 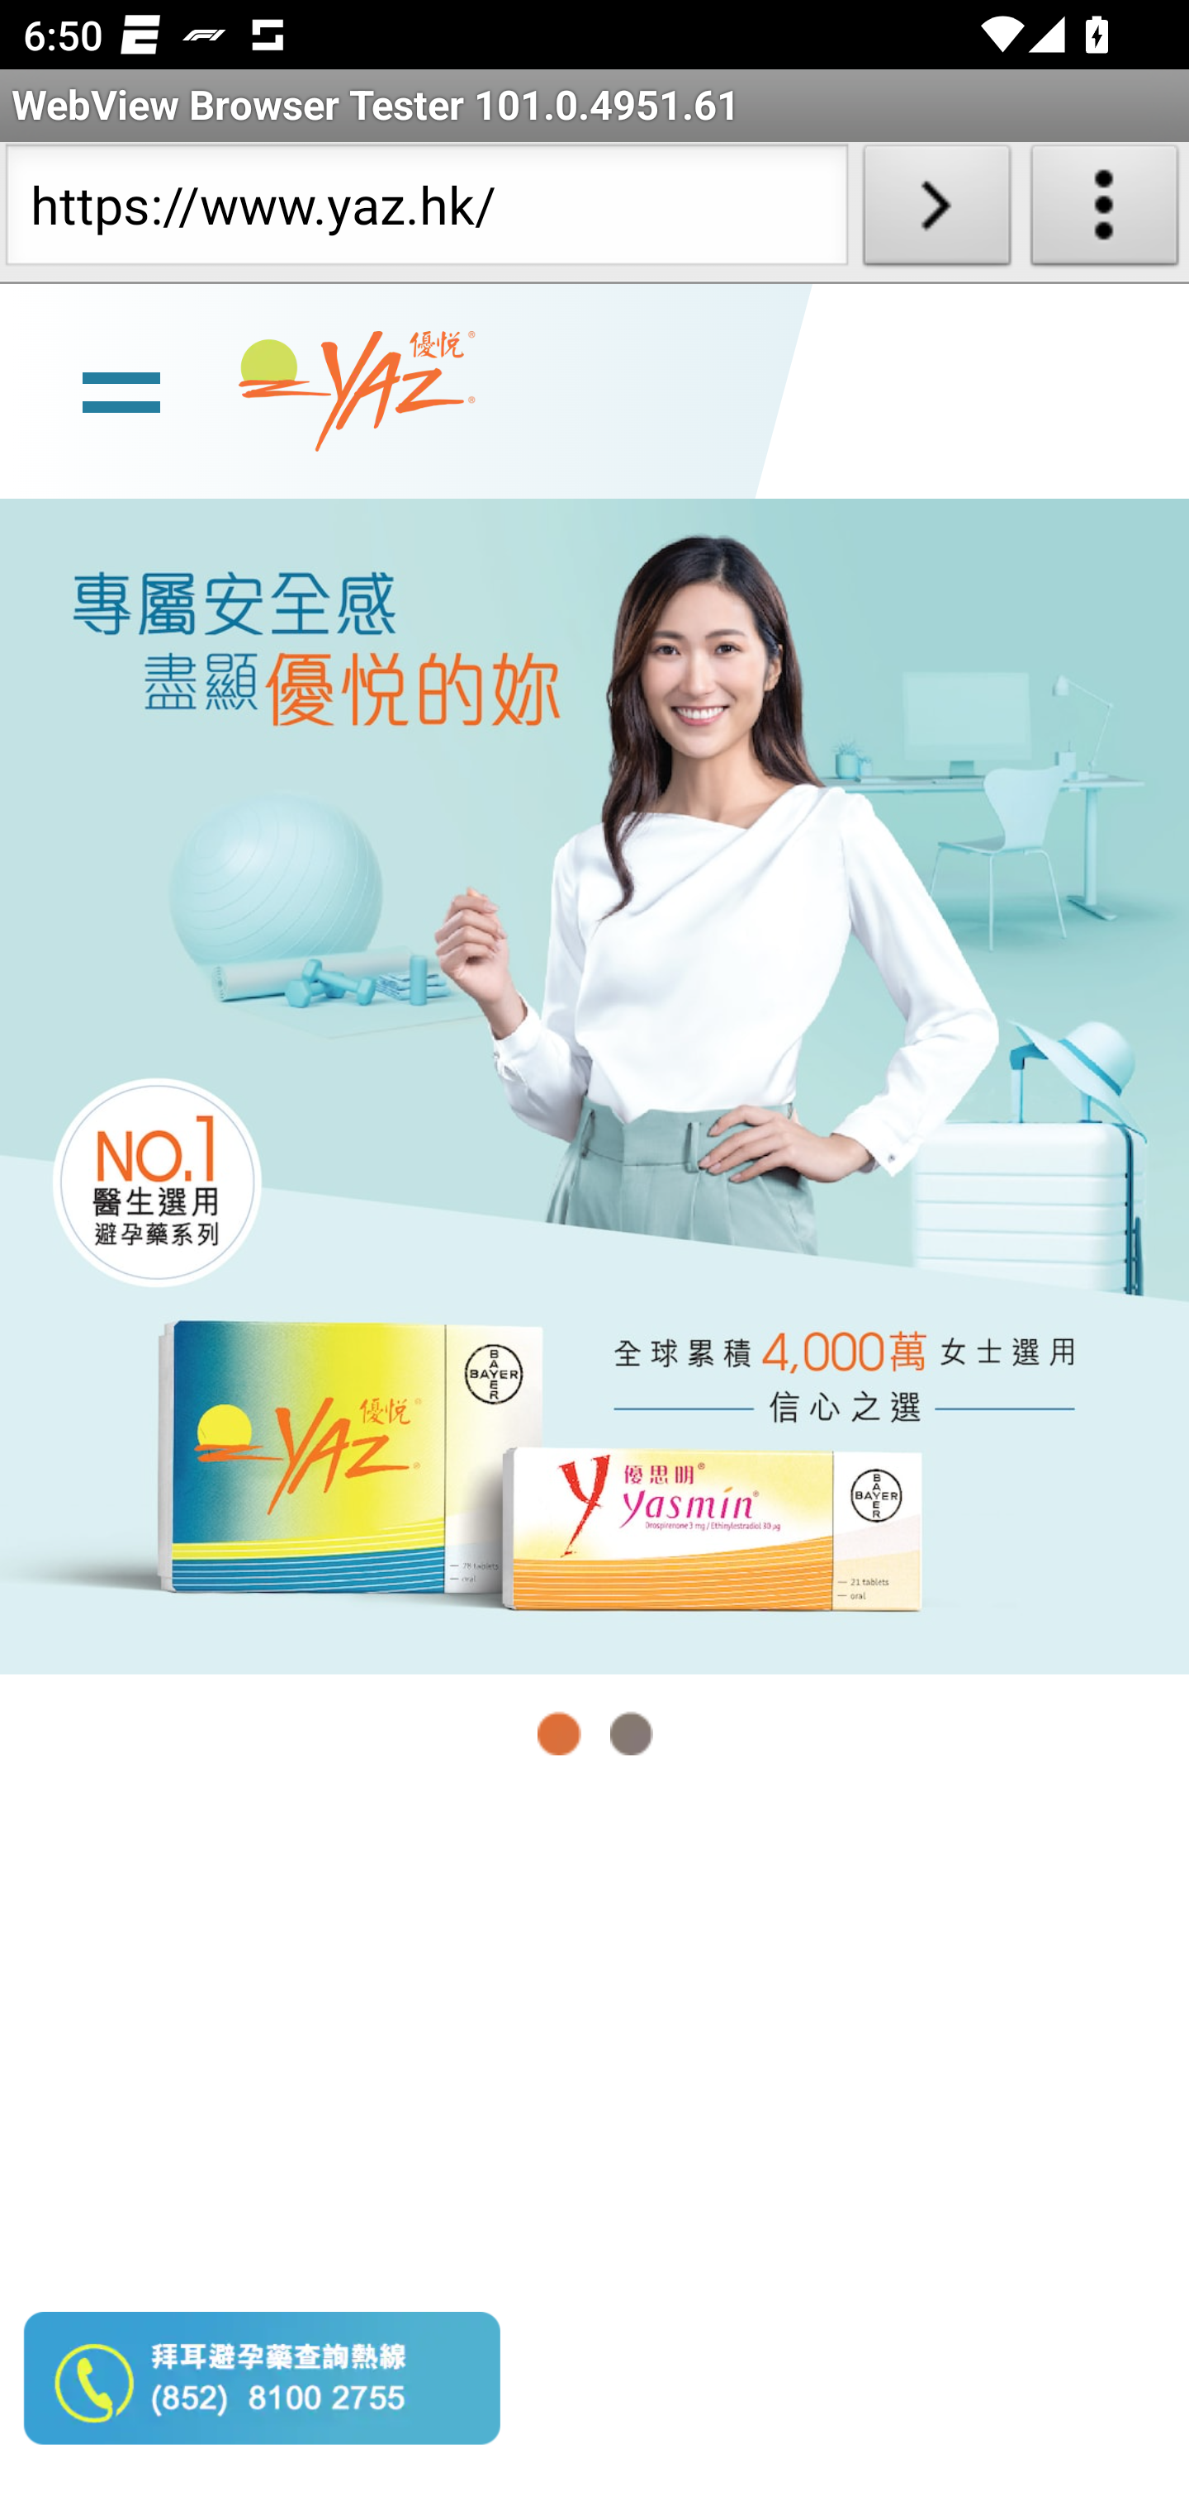 I want to click on slide 1 Alt tag Alt tag, so click(x=594, y=1085).